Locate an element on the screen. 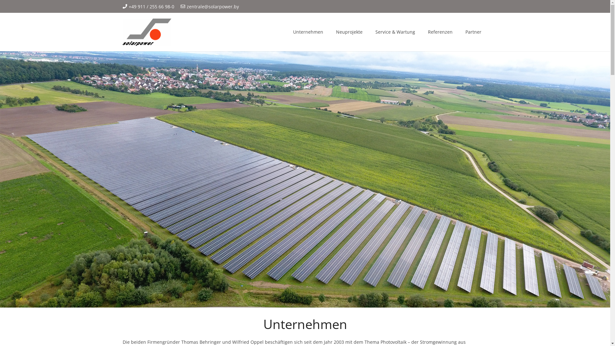 The height and width of the screenshot is (346, 615). Service & Wartung is located at coordinates (395, 32).